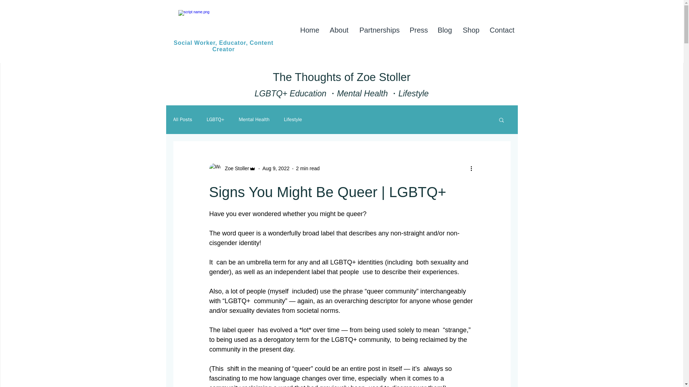  What do you see at coordinates (362, 94) in the screenshot?
I see `Mental Health` at bounding box center [362, 94].